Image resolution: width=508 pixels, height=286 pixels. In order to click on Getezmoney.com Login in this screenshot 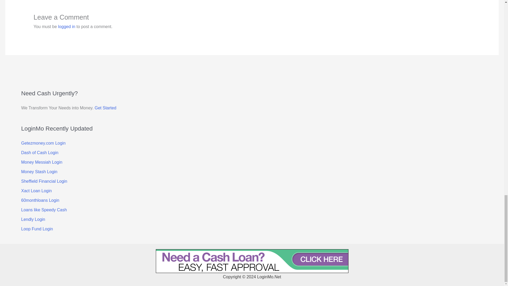, I will do `click(43, 143)`.